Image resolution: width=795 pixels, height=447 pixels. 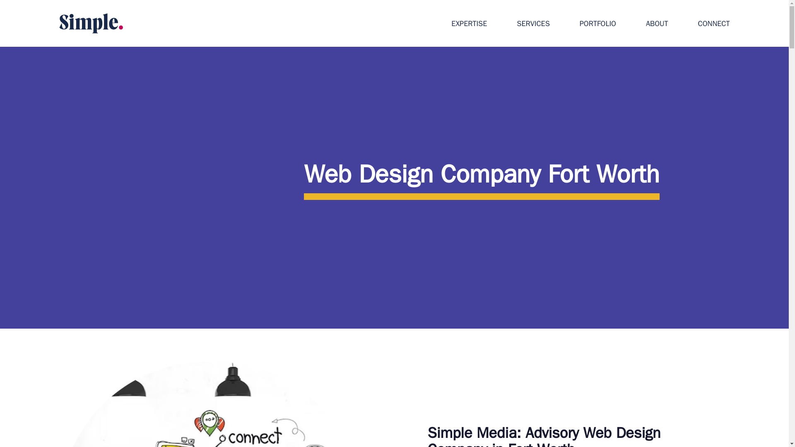 I want to click on EXPERTISE, so click(x=469, y=25).